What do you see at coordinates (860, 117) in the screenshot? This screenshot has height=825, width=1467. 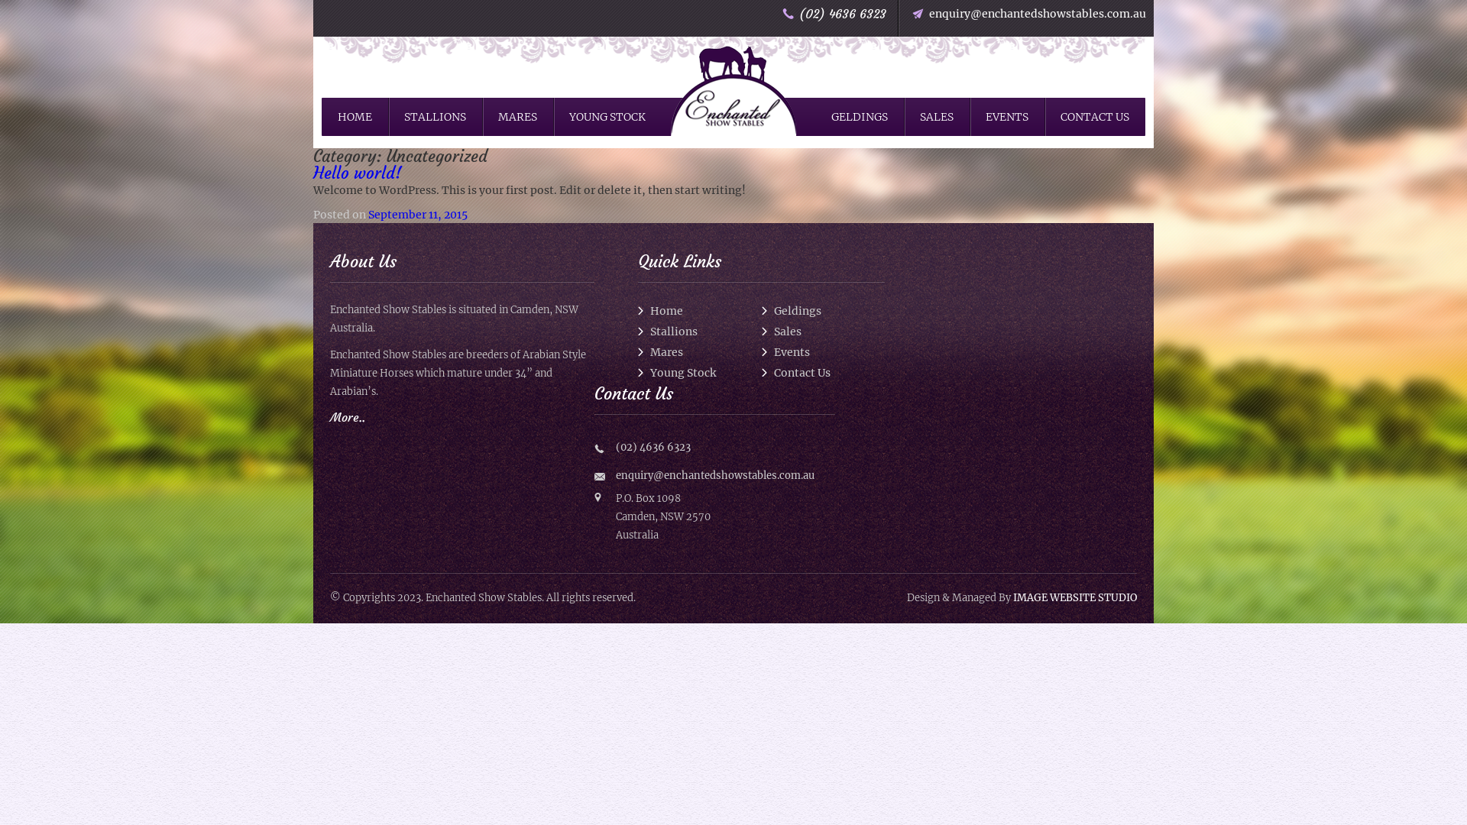 I see `GELDINGS` at bounding box center [860, 117].